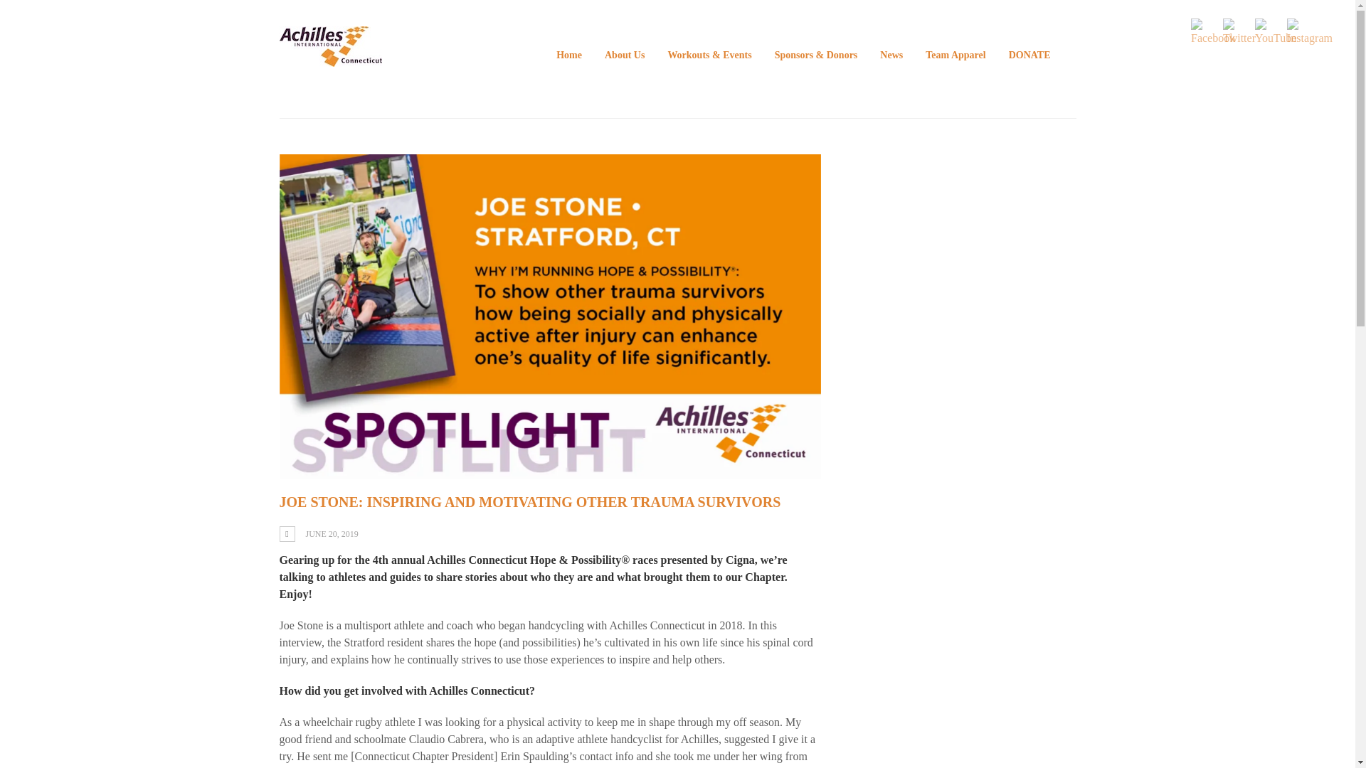 The image size is (1366, 768). What do you see at coordinates (529, 502) in the screenshot?
I see `JOE STONE: INSPIRING AND MOTIVATING OTHER TRAUMA SURVIVORS` at bounding box center [529, 502].